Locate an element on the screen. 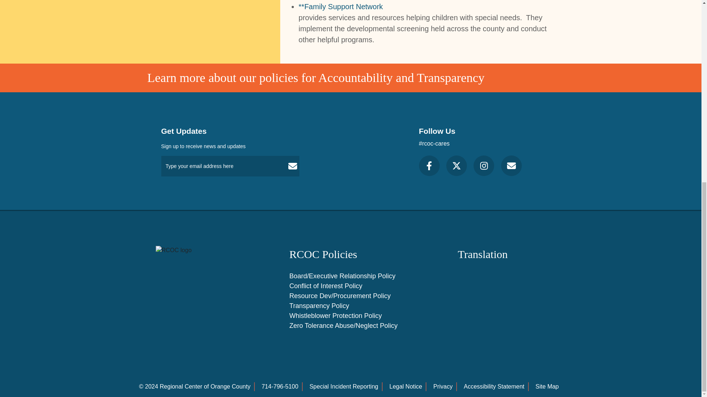  PDF is located at coordinates (351, 305).